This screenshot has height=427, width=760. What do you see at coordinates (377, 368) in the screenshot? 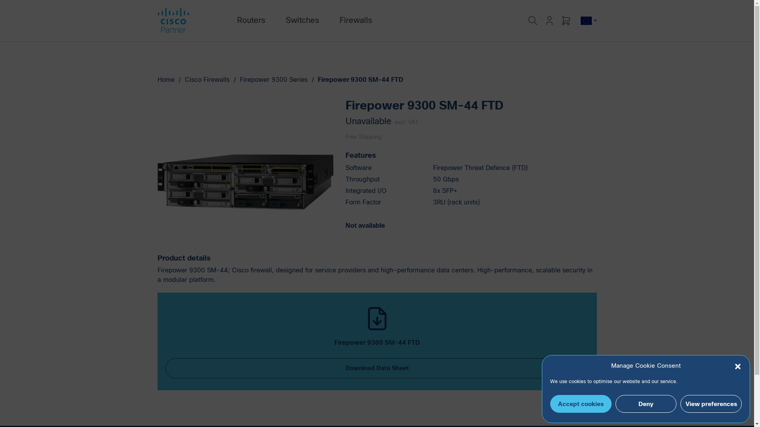
I see `Download Data Sheet` at bounding box center [377, 368].